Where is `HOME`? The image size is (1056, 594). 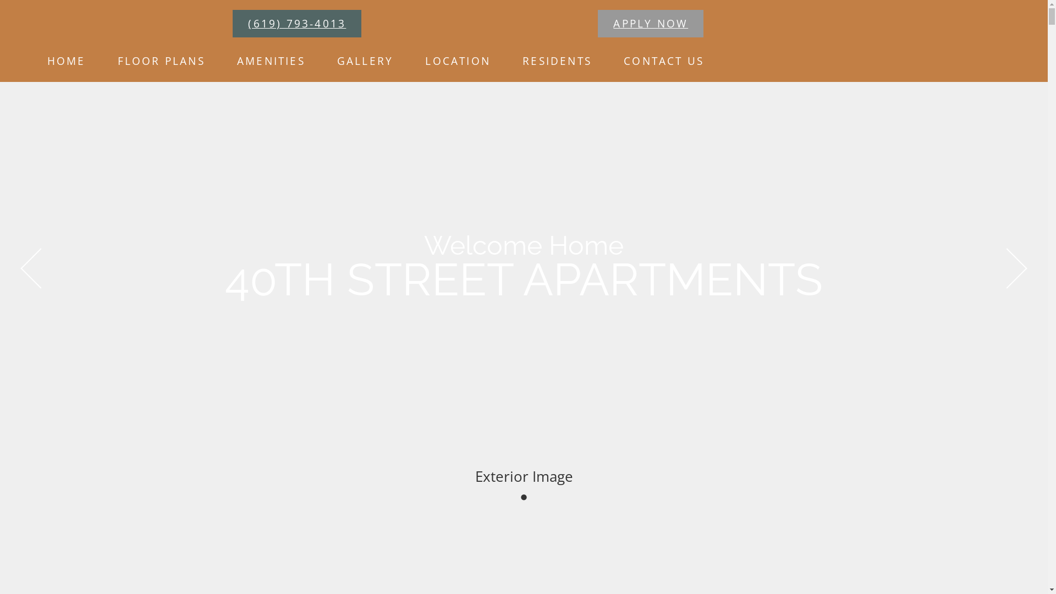
HOME is located at coordinates (66, 61).